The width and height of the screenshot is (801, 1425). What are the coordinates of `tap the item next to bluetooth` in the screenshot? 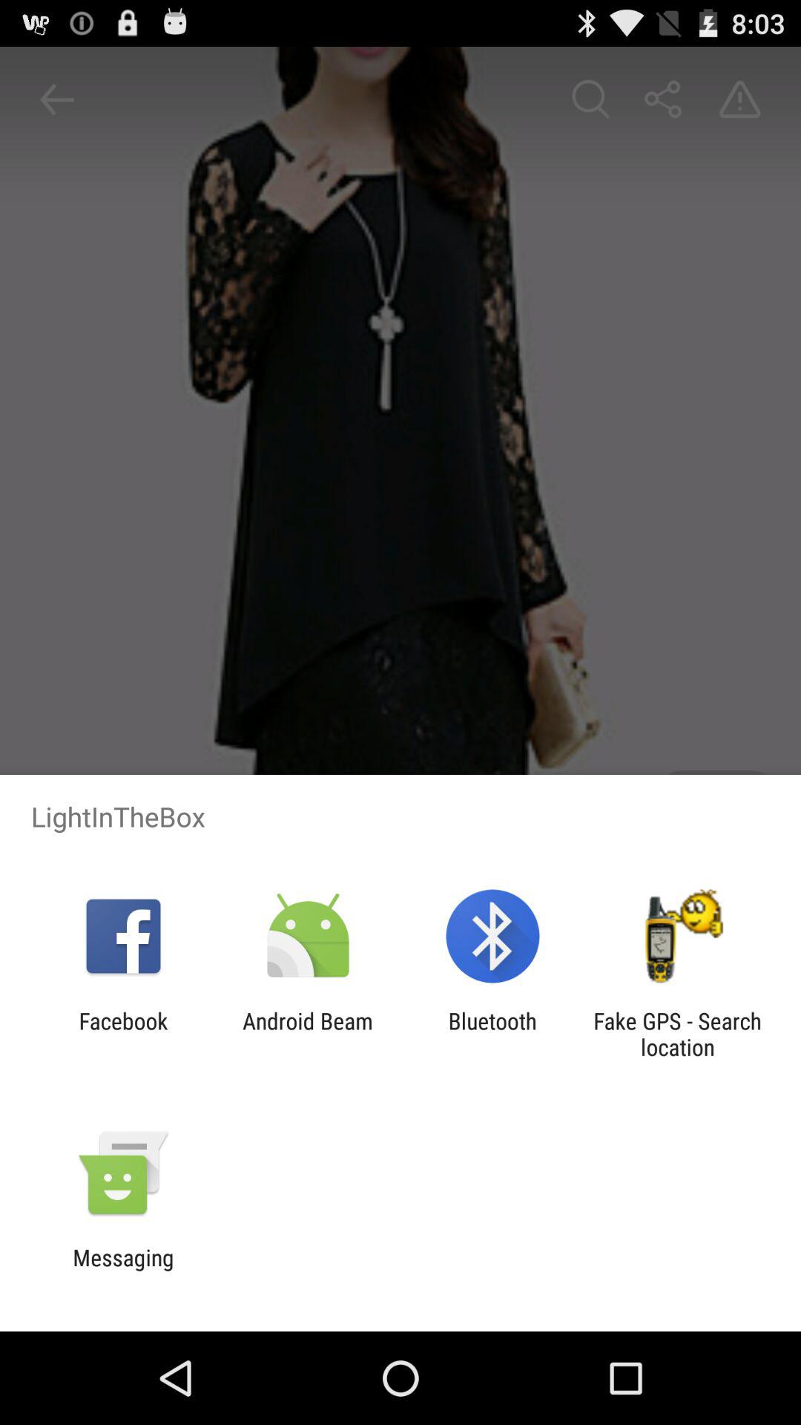 It's located at (307, 1034).